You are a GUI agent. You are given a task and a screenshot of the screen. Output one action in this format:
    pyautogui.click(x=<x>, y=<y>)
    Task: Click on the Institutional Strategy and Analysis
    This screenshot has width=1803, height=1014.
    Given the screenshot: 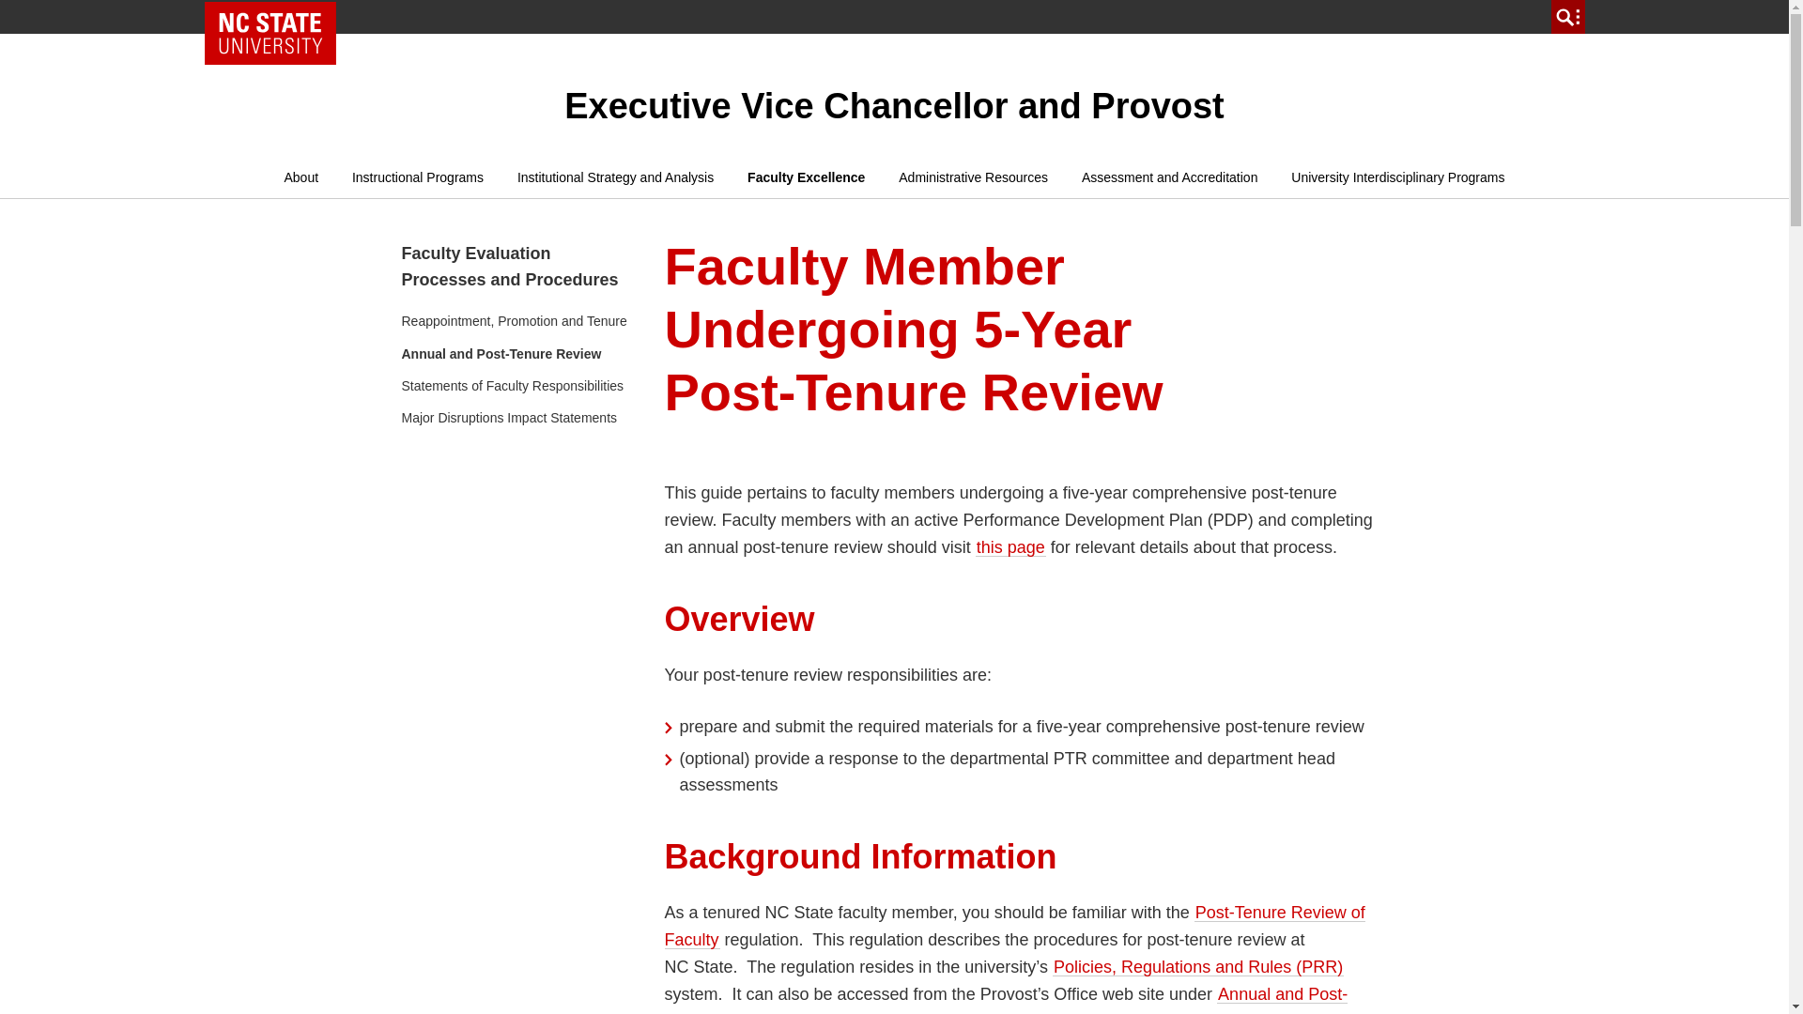 What is the action you would take?
    pyautogui.click(x=615, y=177)
    